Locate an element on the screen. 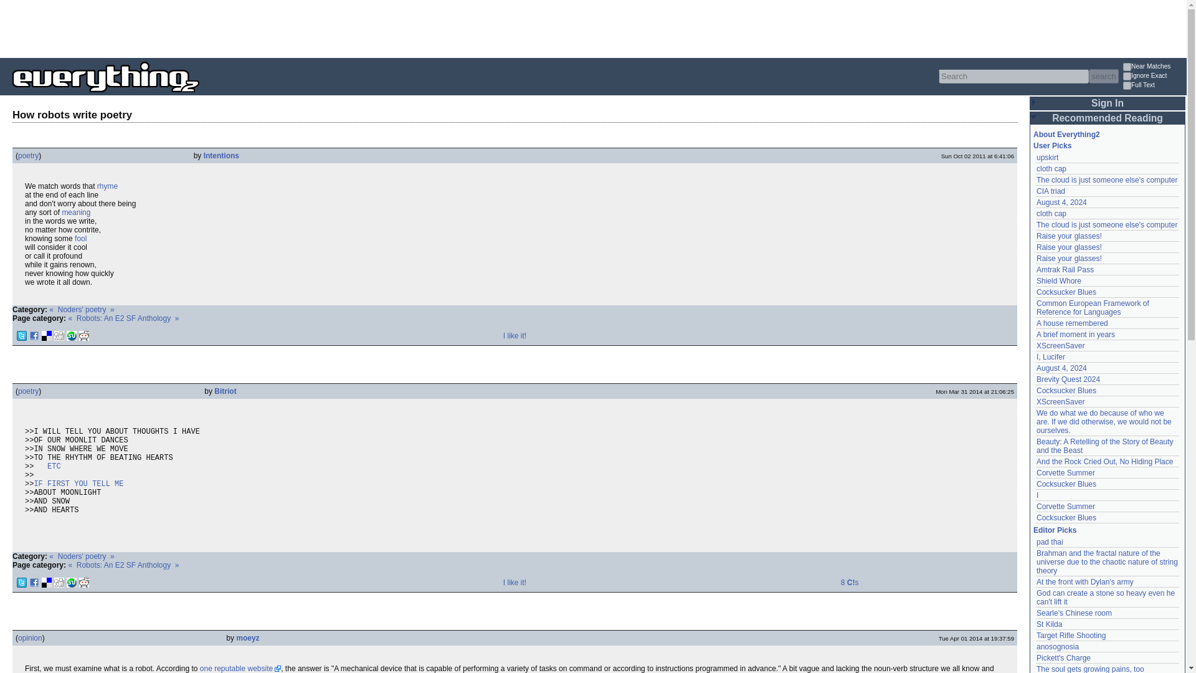  I'm the idiot to your poetry is located at coordinates (80, 238).